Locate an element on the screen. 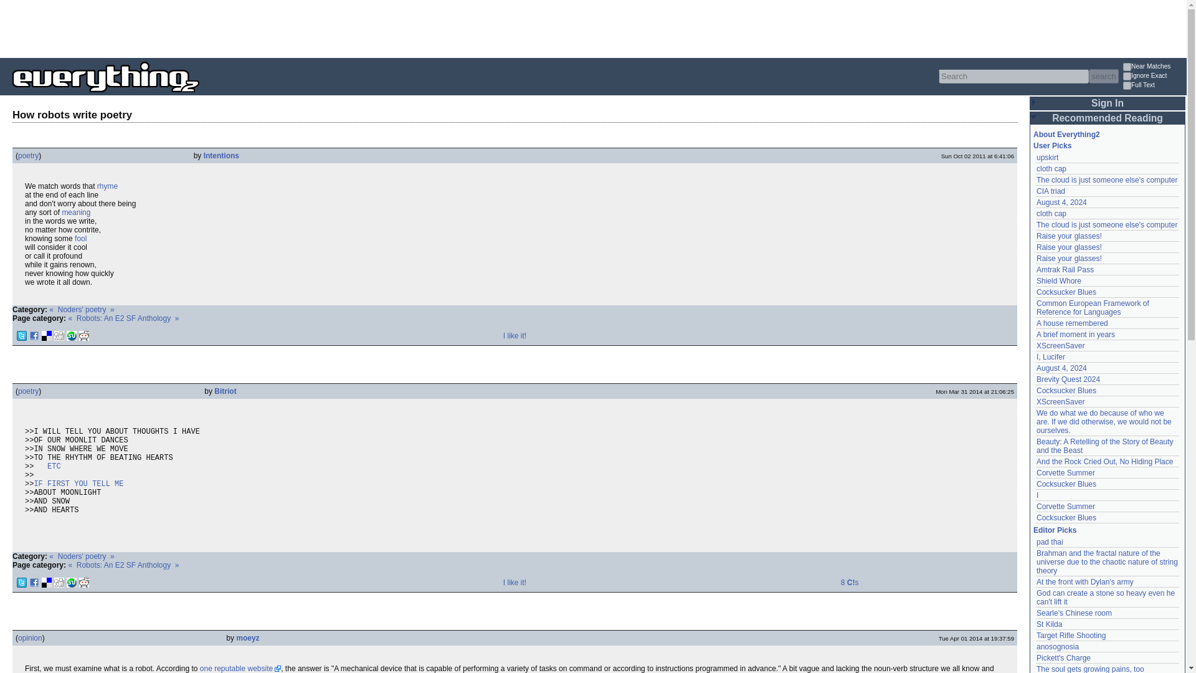  I'm the idiot to your poetry is located at coordinates (80, 238).